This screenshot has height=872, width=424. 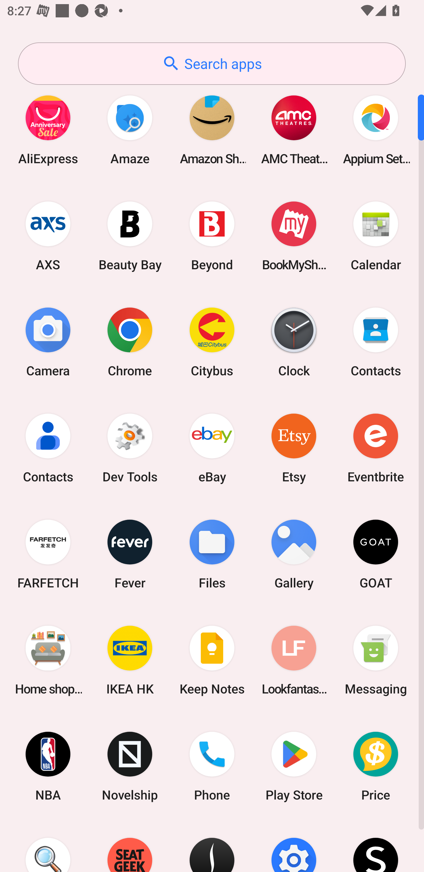 I want to click on Beyond, so click(x=212, y=236).